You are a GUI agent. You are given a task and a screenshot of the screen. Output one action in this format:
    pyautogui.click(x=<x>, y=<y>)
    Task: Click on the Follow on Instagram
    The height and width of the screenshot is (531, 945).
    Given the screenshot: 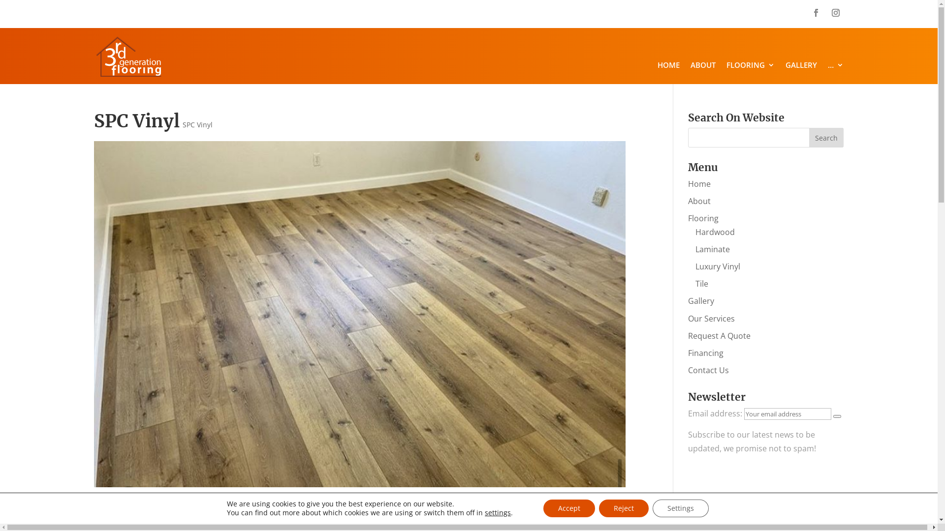 What is the action you would take?
    pyautogui.click(x=836, y=13)
    